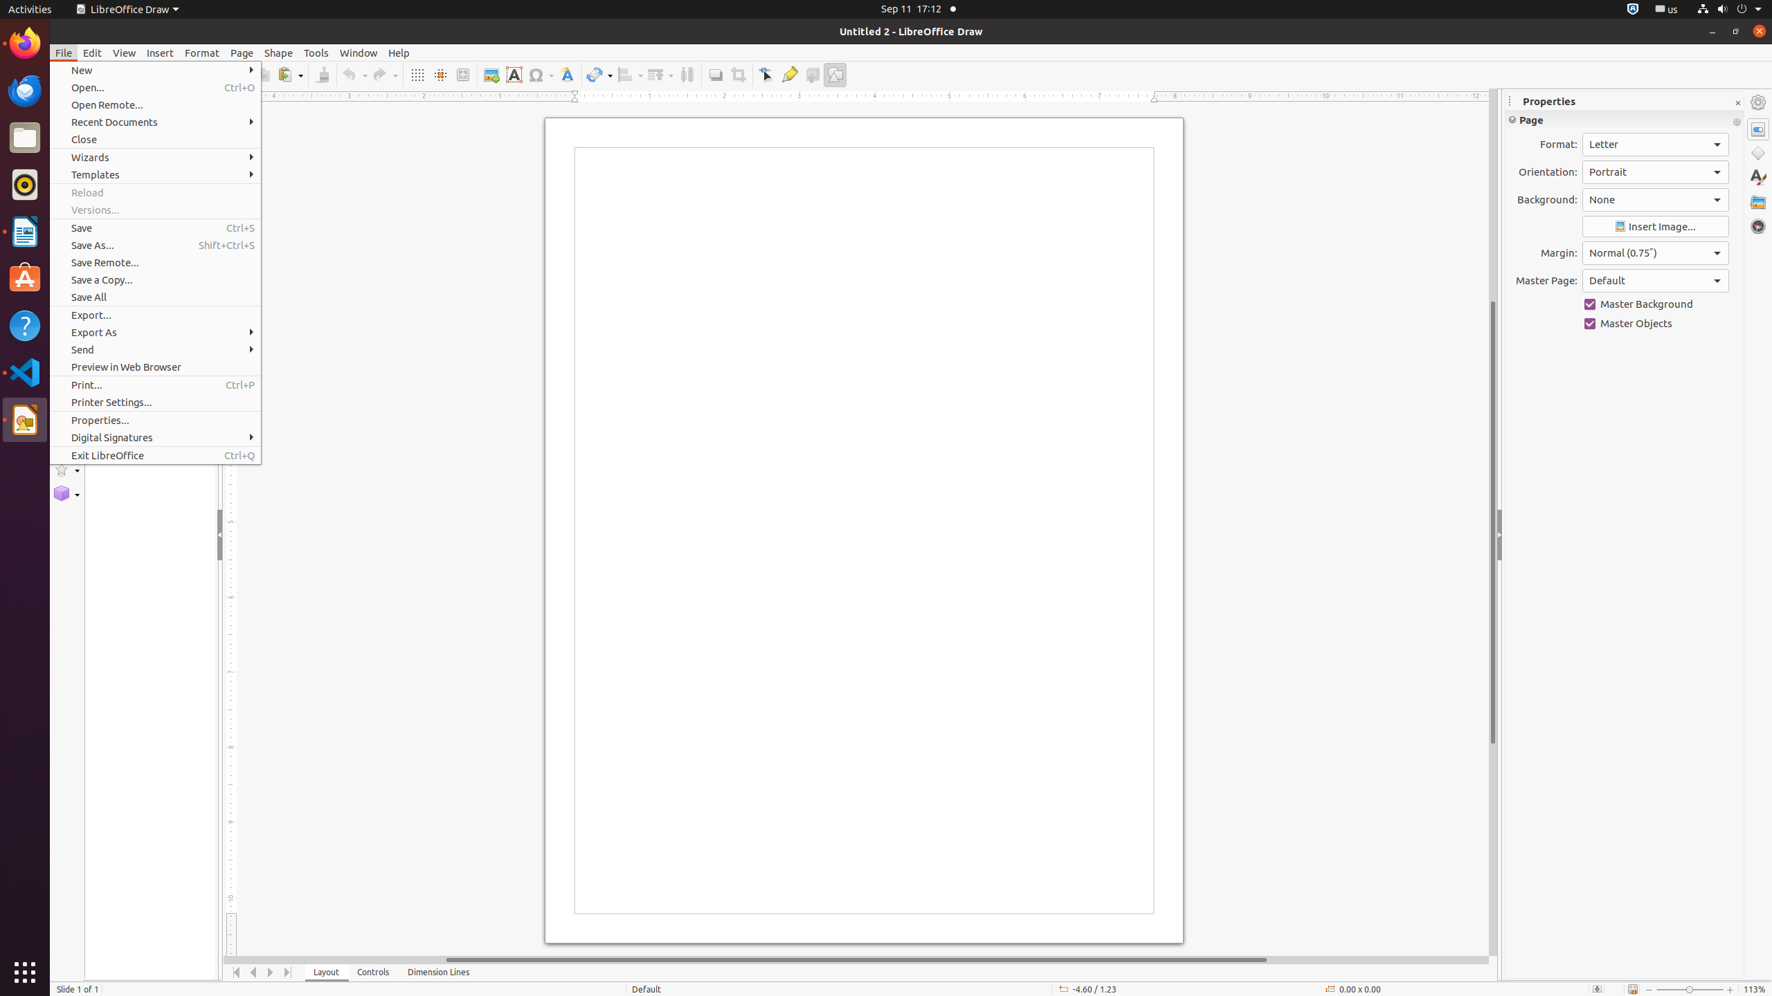 The width and height of the screenshot is (1772, 996). I want to click on Navigator, so click(1758, 226).